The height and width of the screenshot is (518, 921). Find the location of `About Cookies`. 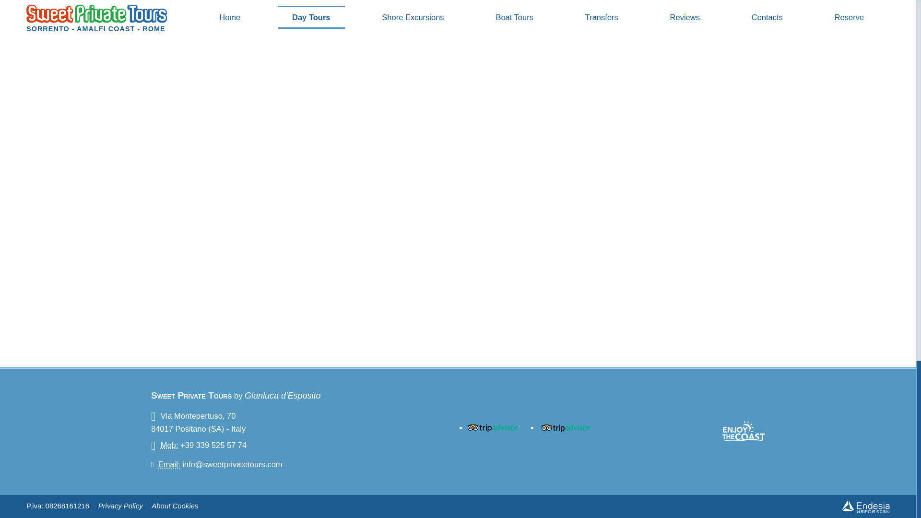

About Cookies is located at coordinates (175, 506).